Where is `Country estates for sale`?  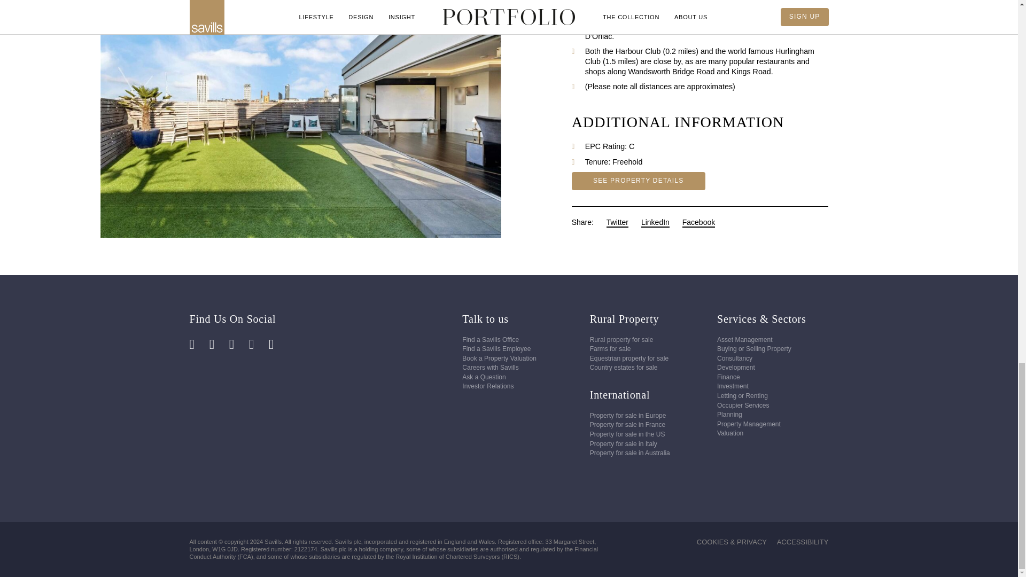 Country estates for sale is located at coordinates (624, 368).